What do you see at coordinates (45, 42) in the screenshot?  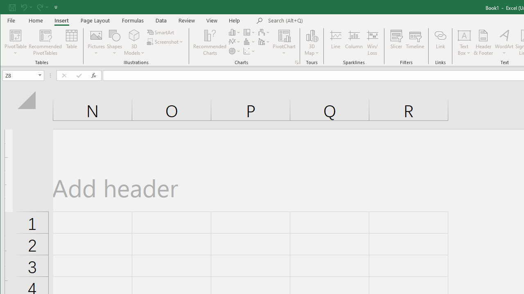 I see `Recommended PivotTables` at bounding box center [45, 42].